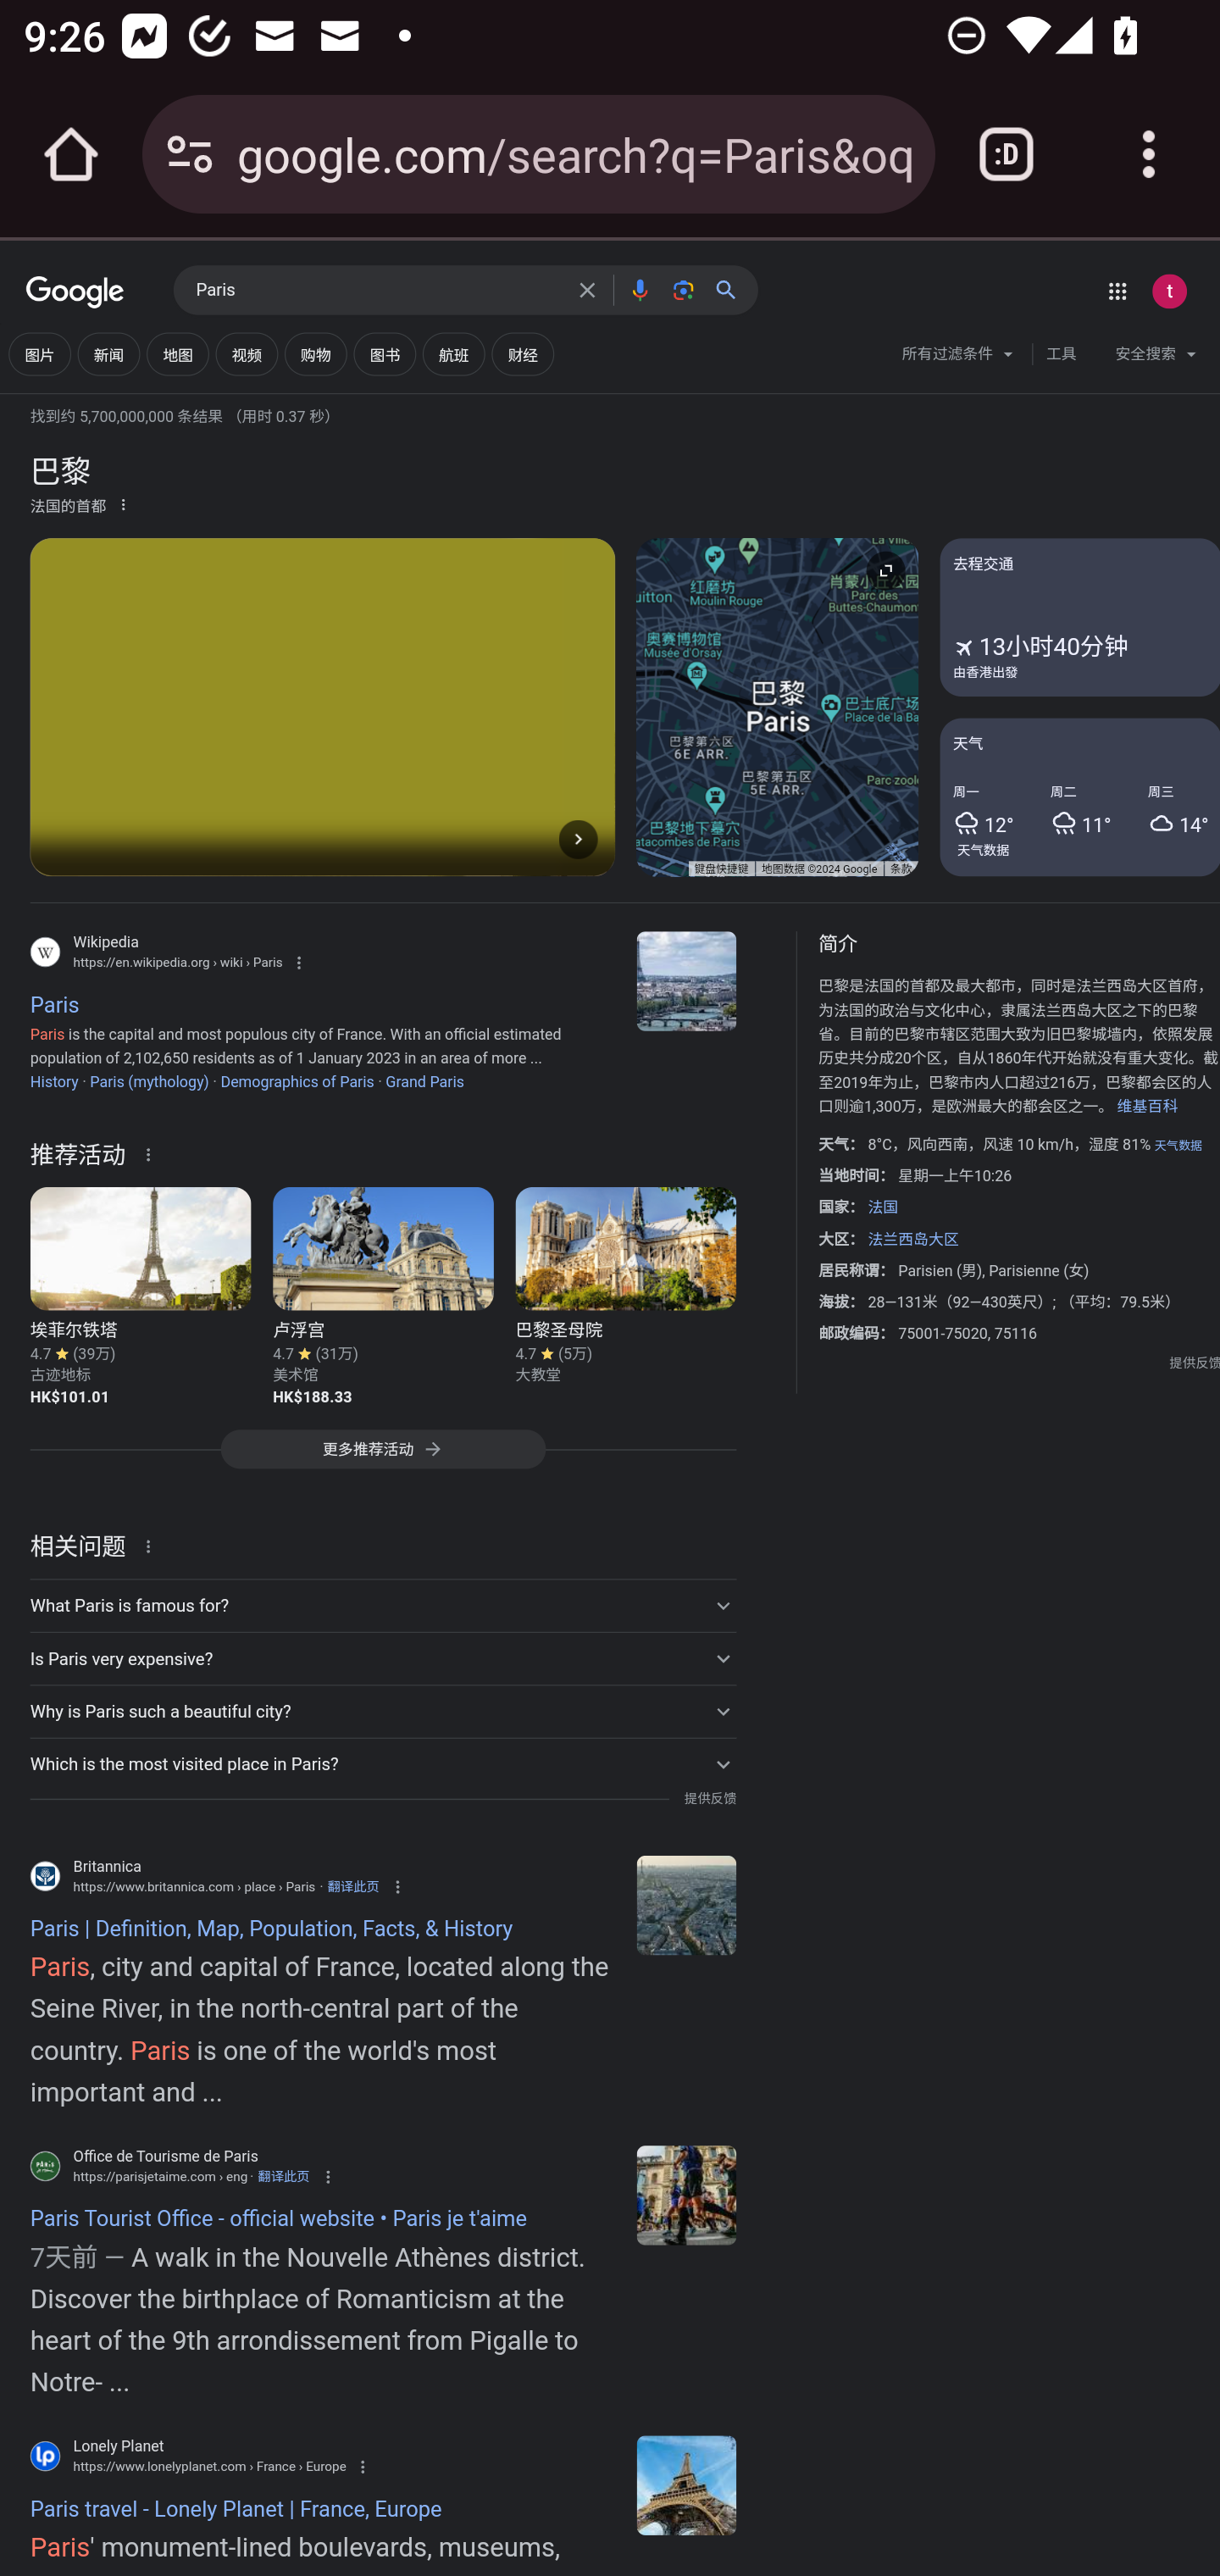 The height and width of the screenshot is (2576, 1220). What do you see at coordinates (108, 354) in the screenshot?
I see `新闻` at bounding box center [108, 354].